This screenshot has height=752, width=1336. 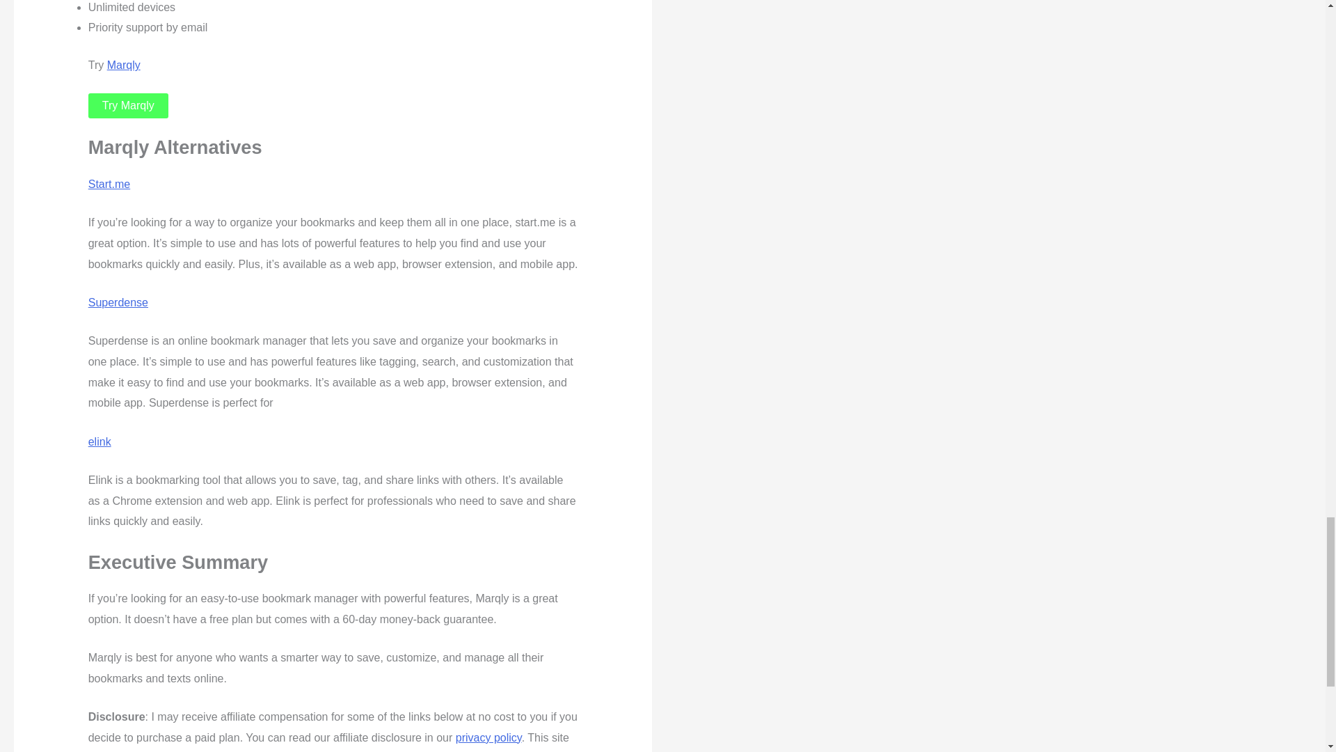 What do you see at coordinates (109, 184) in the screenshot?
I see `Start.me` at bounding box center [109, 184].